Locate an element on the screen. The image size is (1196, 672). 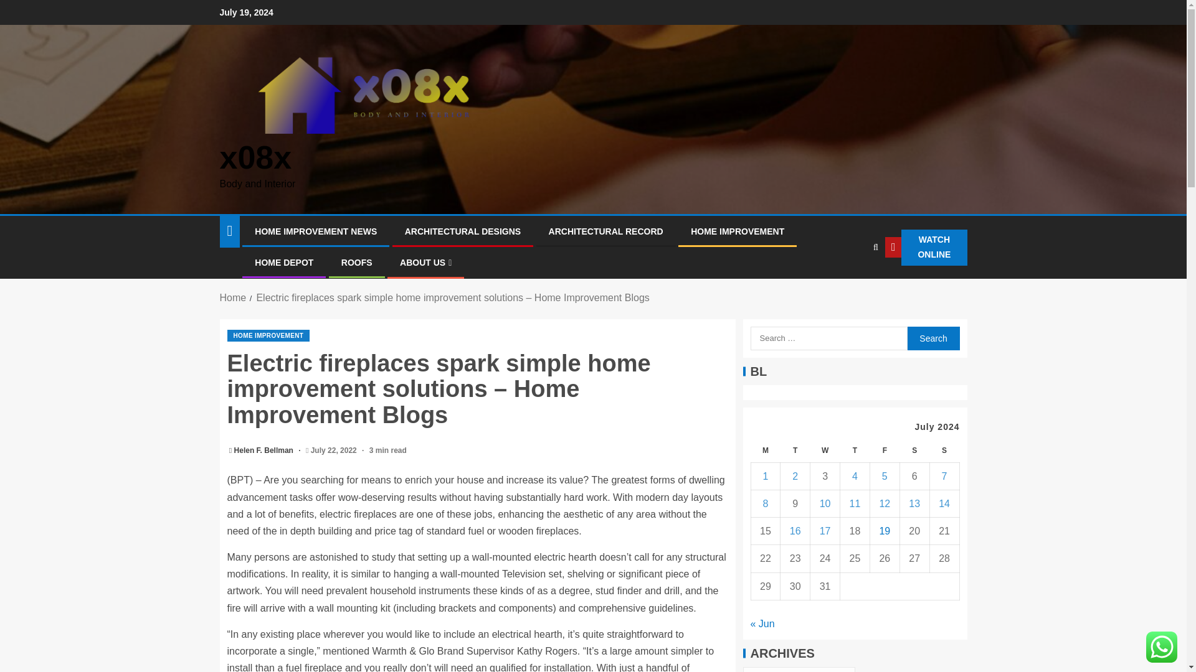
Friday is located at coordinates (884, 450).